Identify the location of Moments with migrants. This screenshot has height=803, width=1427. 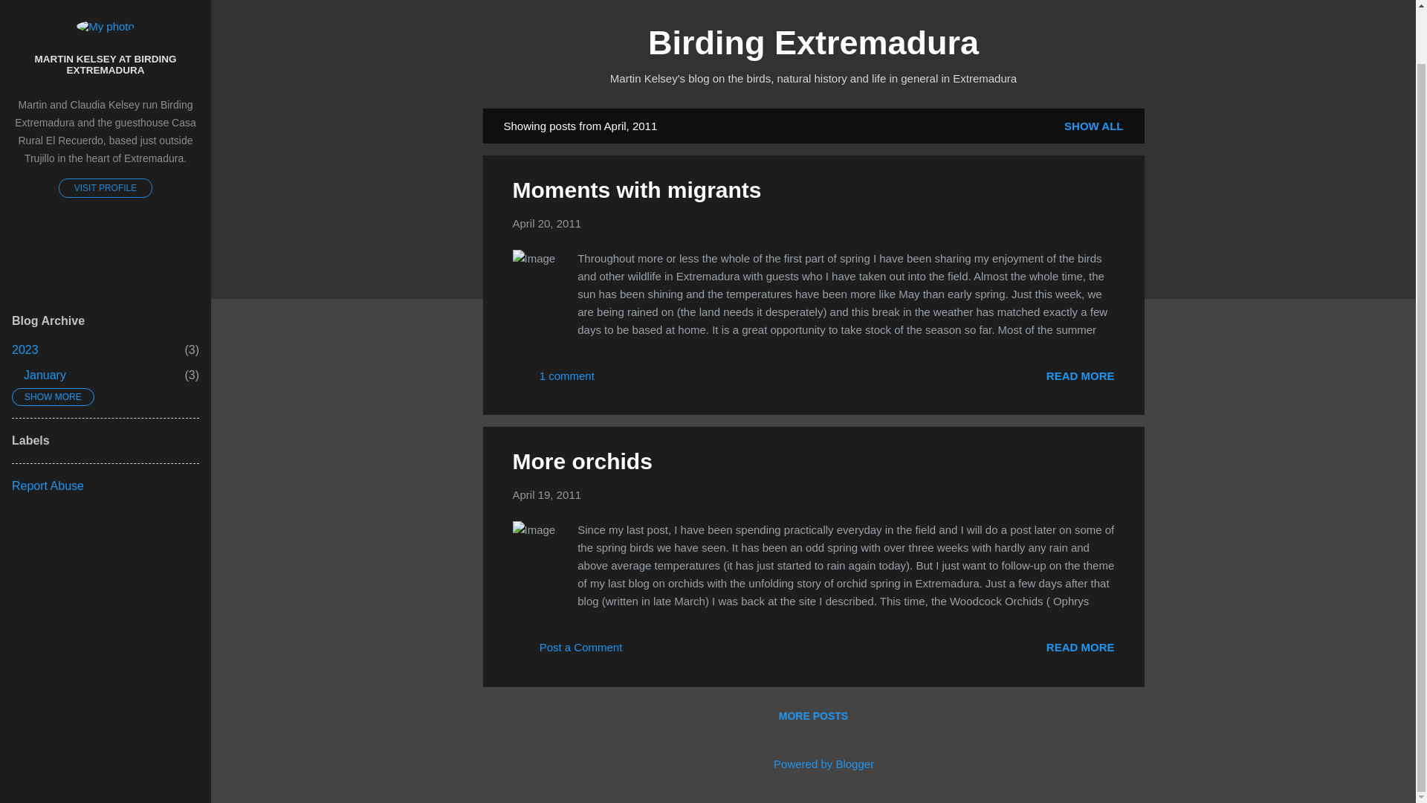
(553, 381).